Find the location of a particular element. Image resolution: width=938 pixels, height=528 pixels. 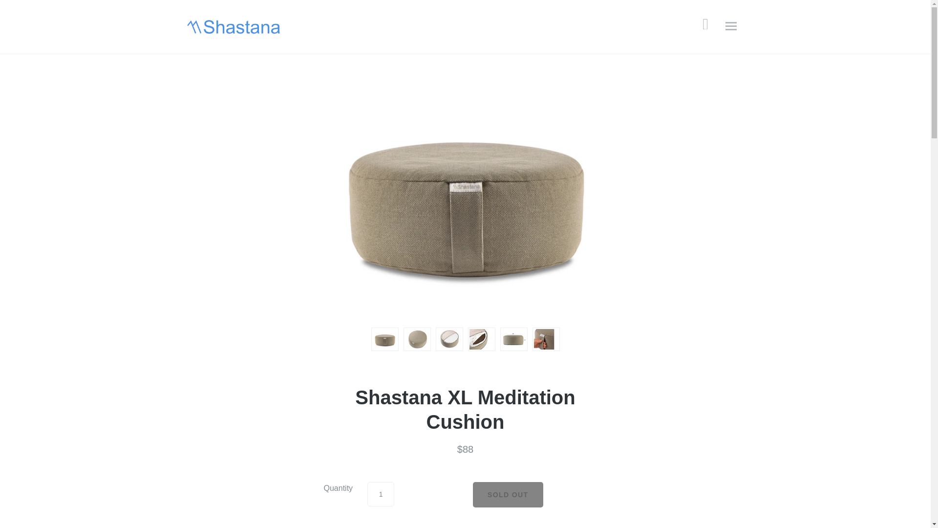

Sold out is located at coordinates (508, 495).